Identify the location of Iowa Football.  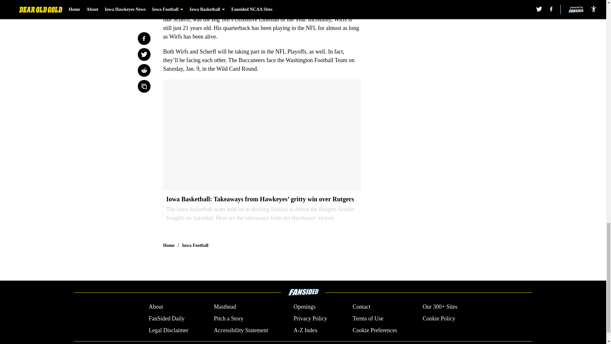
(195, 245).